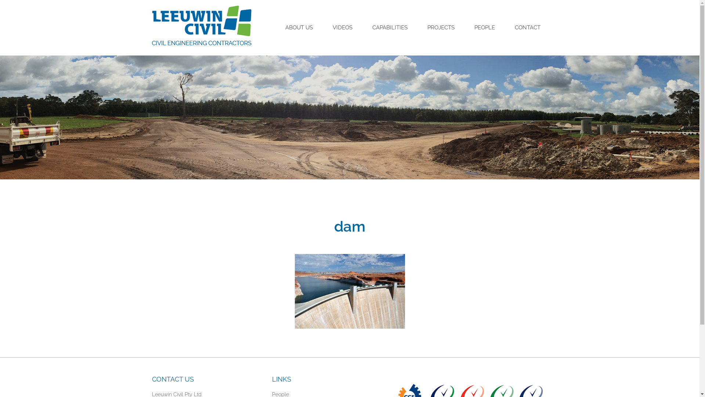 This screenshot has width=705, height=397. What do you see at coordinates (390, 27) in the screenshot?
I see `CAPABILITIES` at bounding box center [390, 27].